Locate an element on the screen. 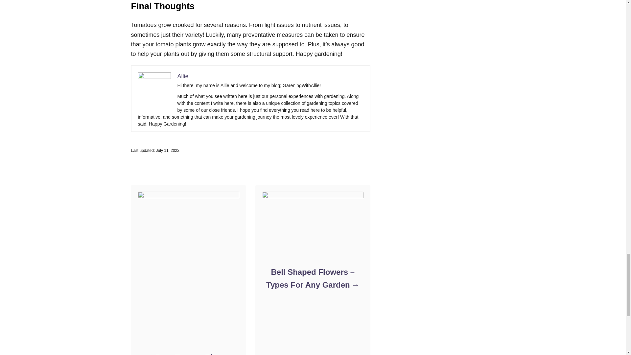  Allie is located at coordinates (183, 76).